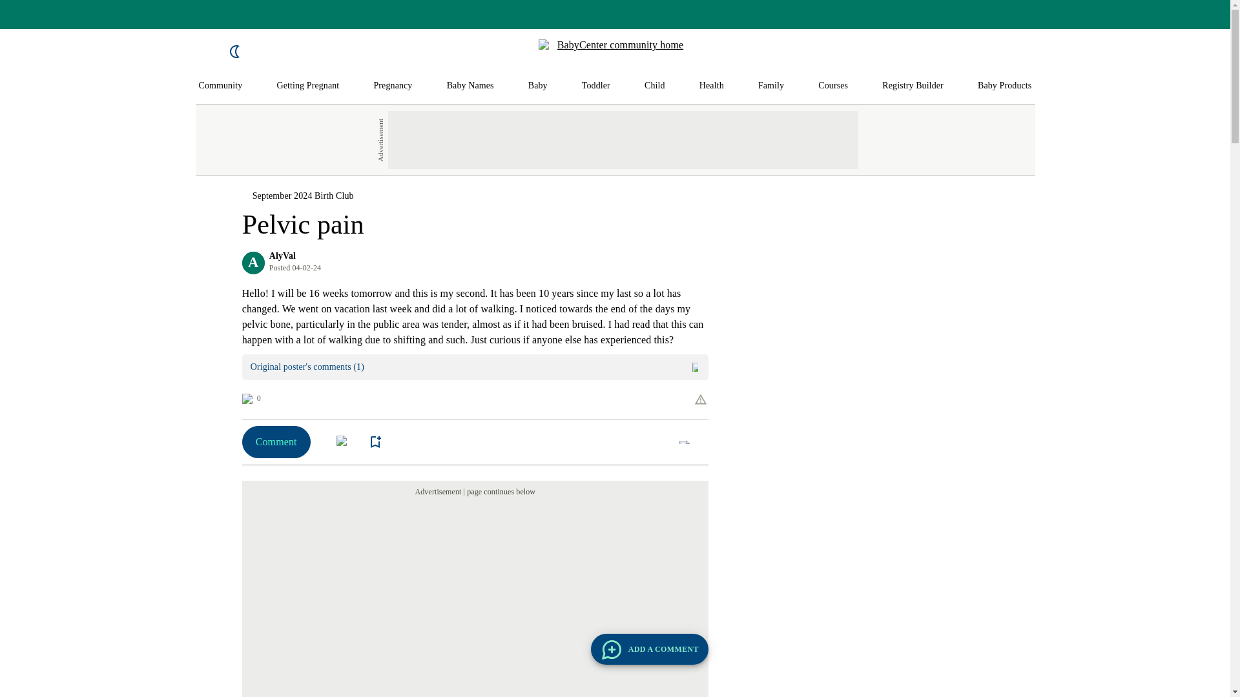 The height and width of the screenshot is (697, 1240). I want to click on Health, so click(712, 86).